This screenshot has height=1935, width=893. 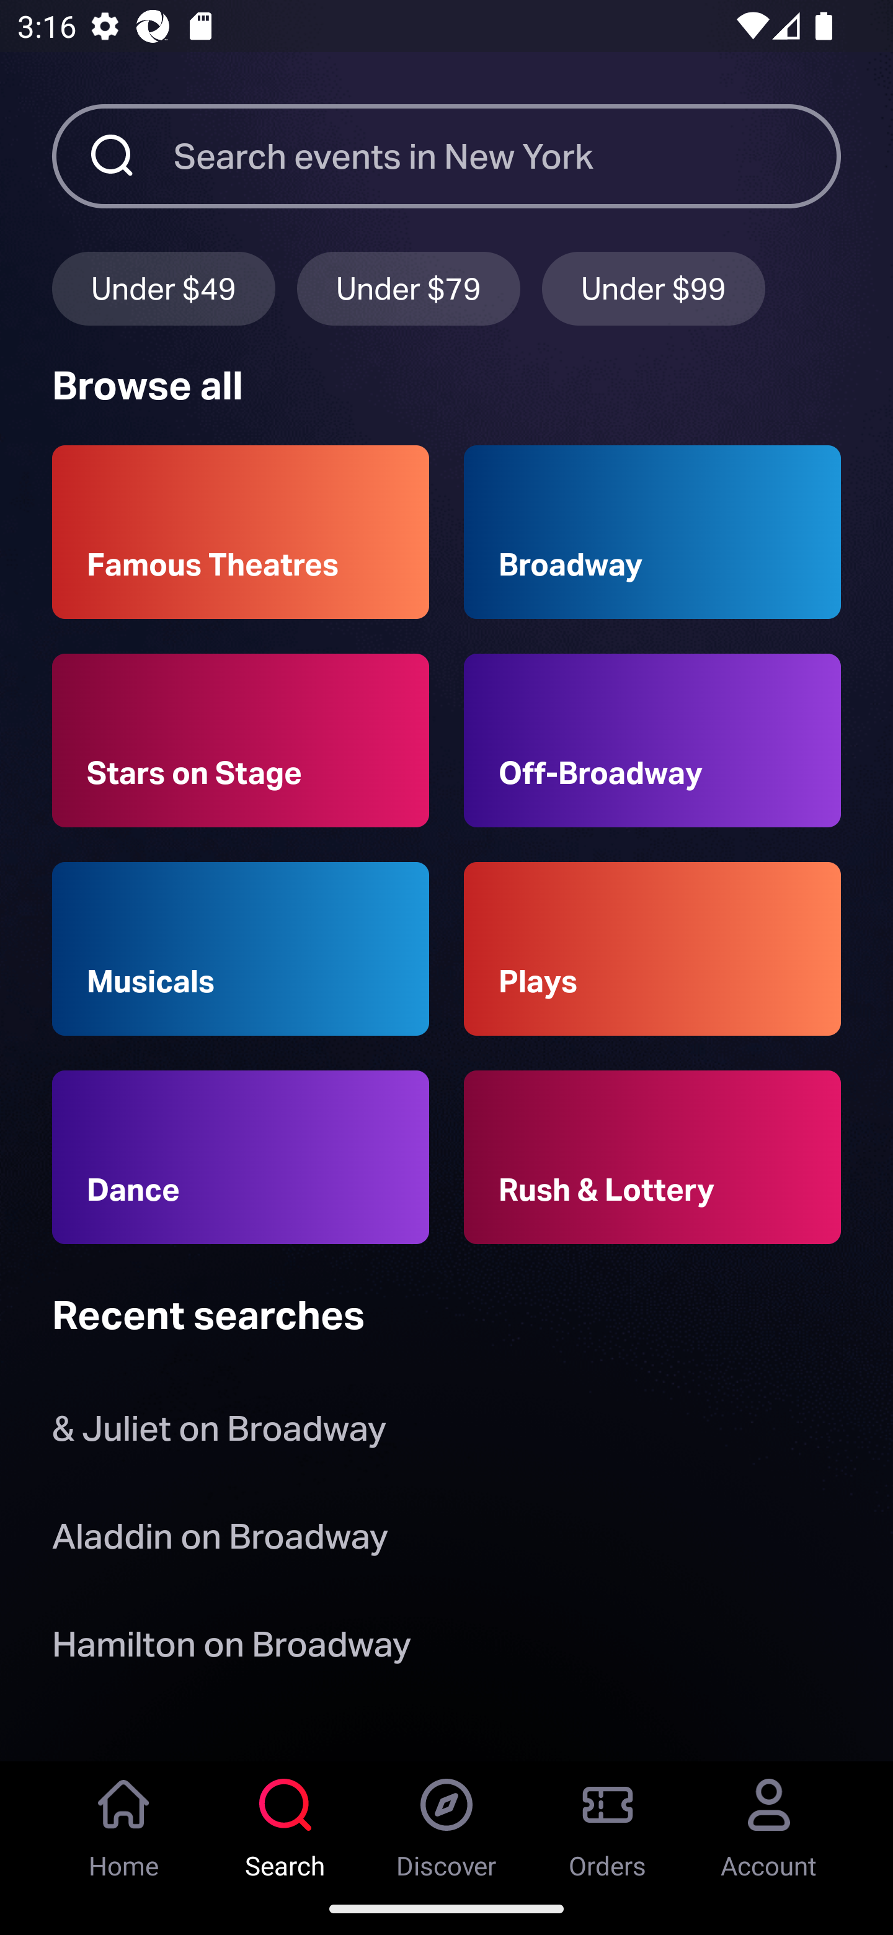 I want to click on Under $49, so click(x=163, y=288).